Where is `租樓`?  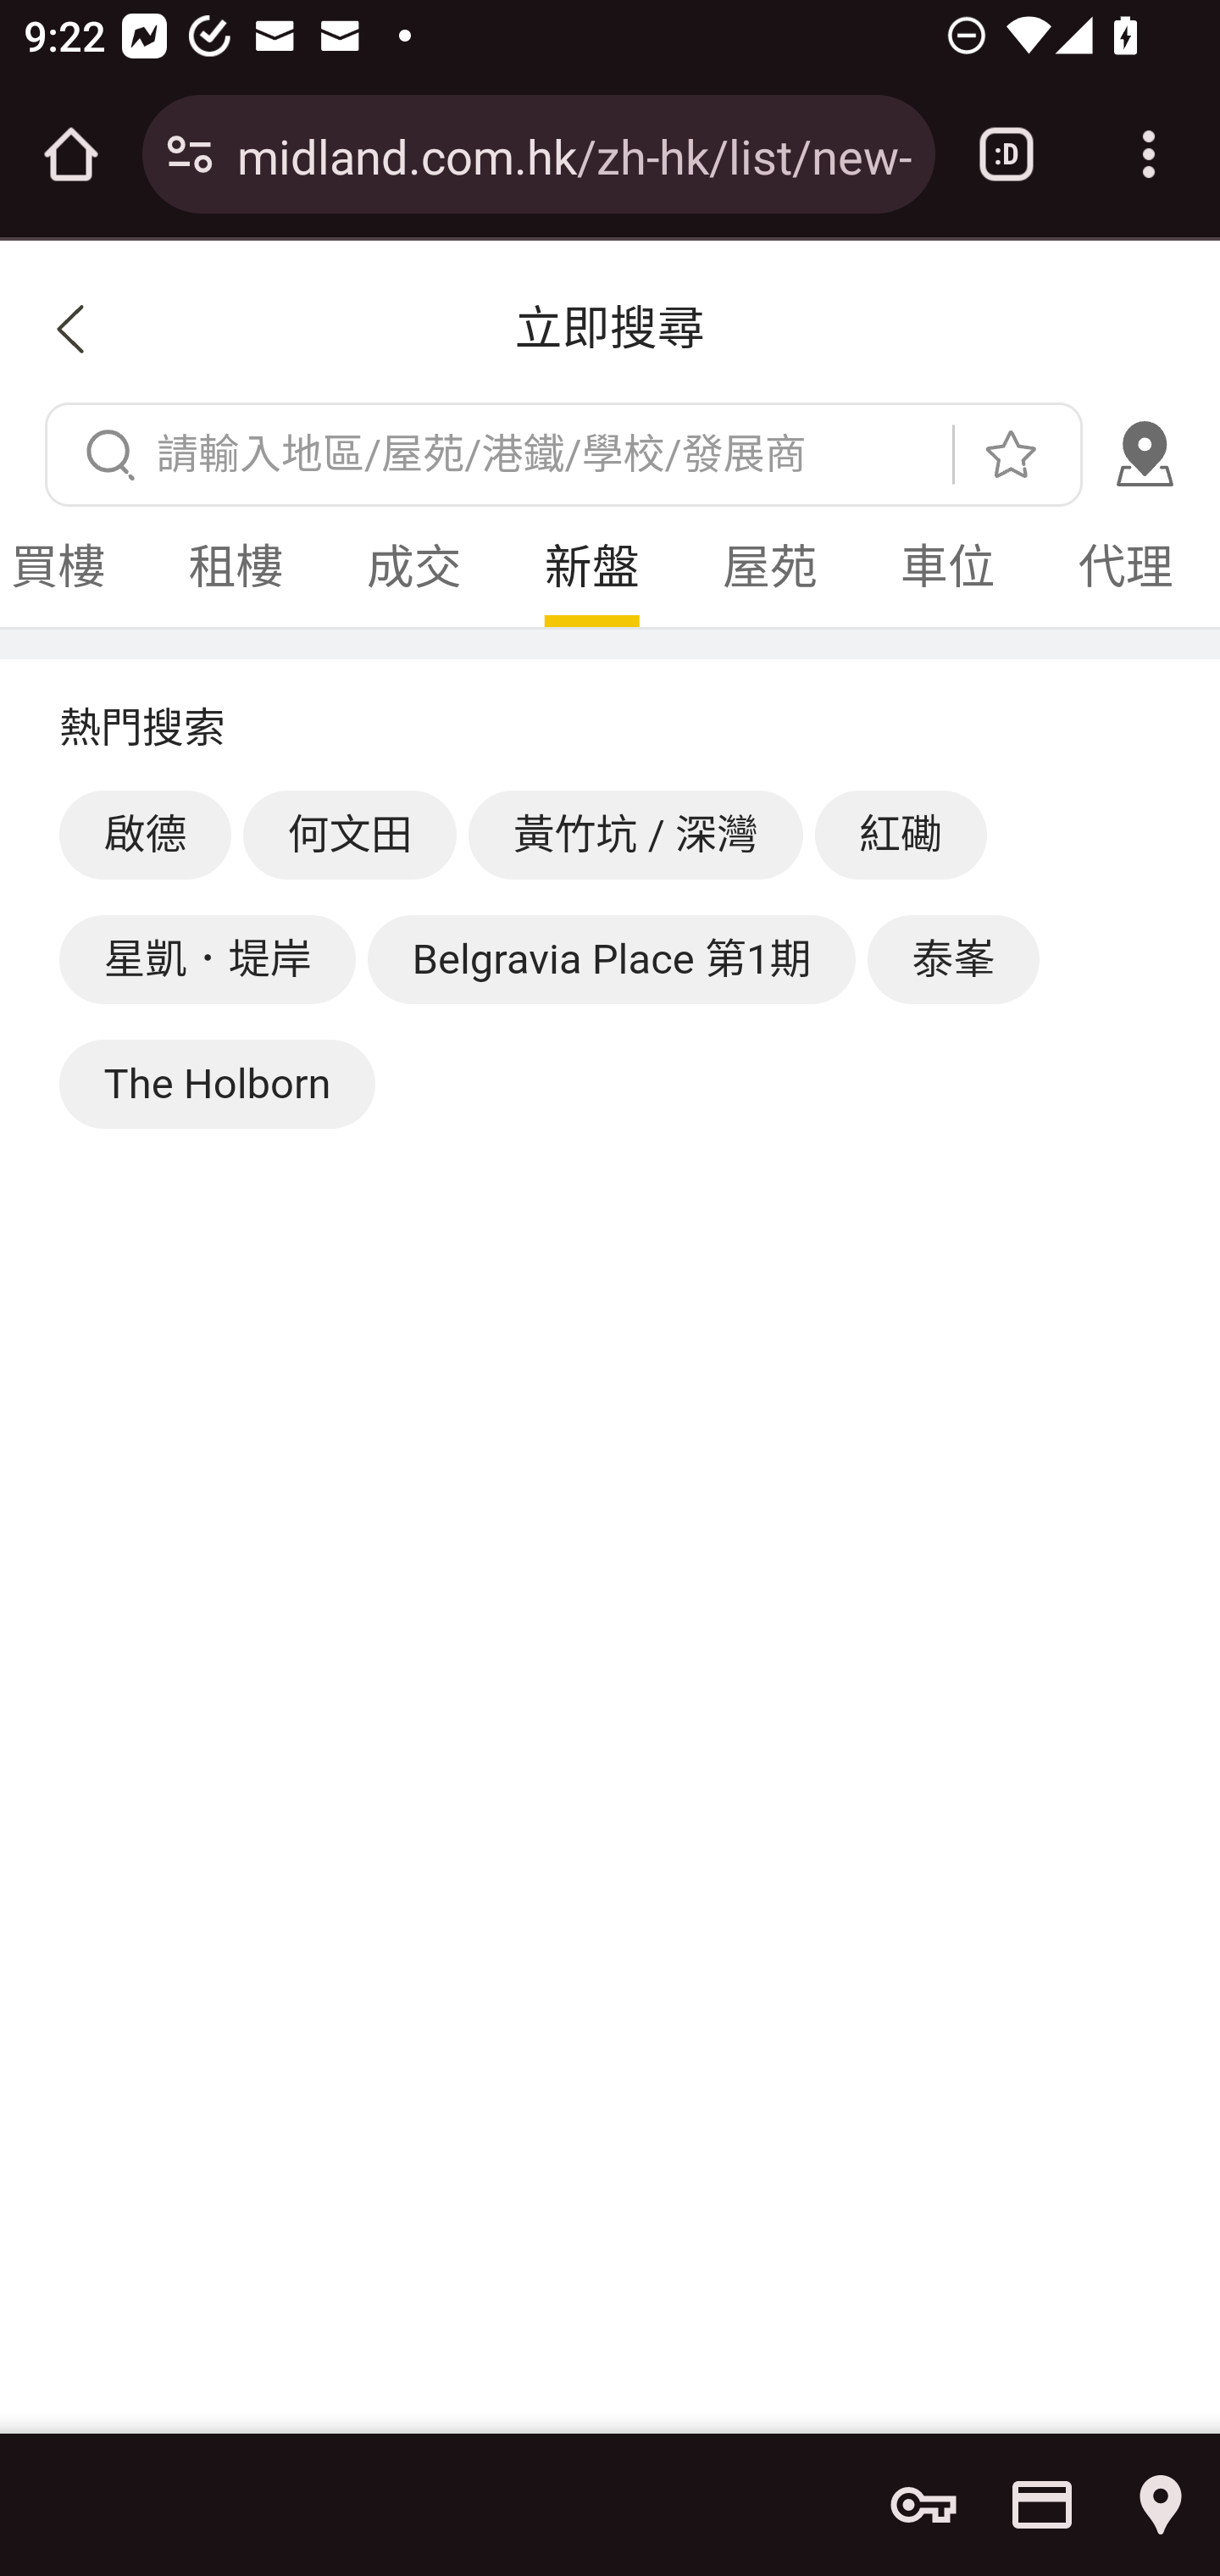
租樓 is located at coordinates (236, 568).